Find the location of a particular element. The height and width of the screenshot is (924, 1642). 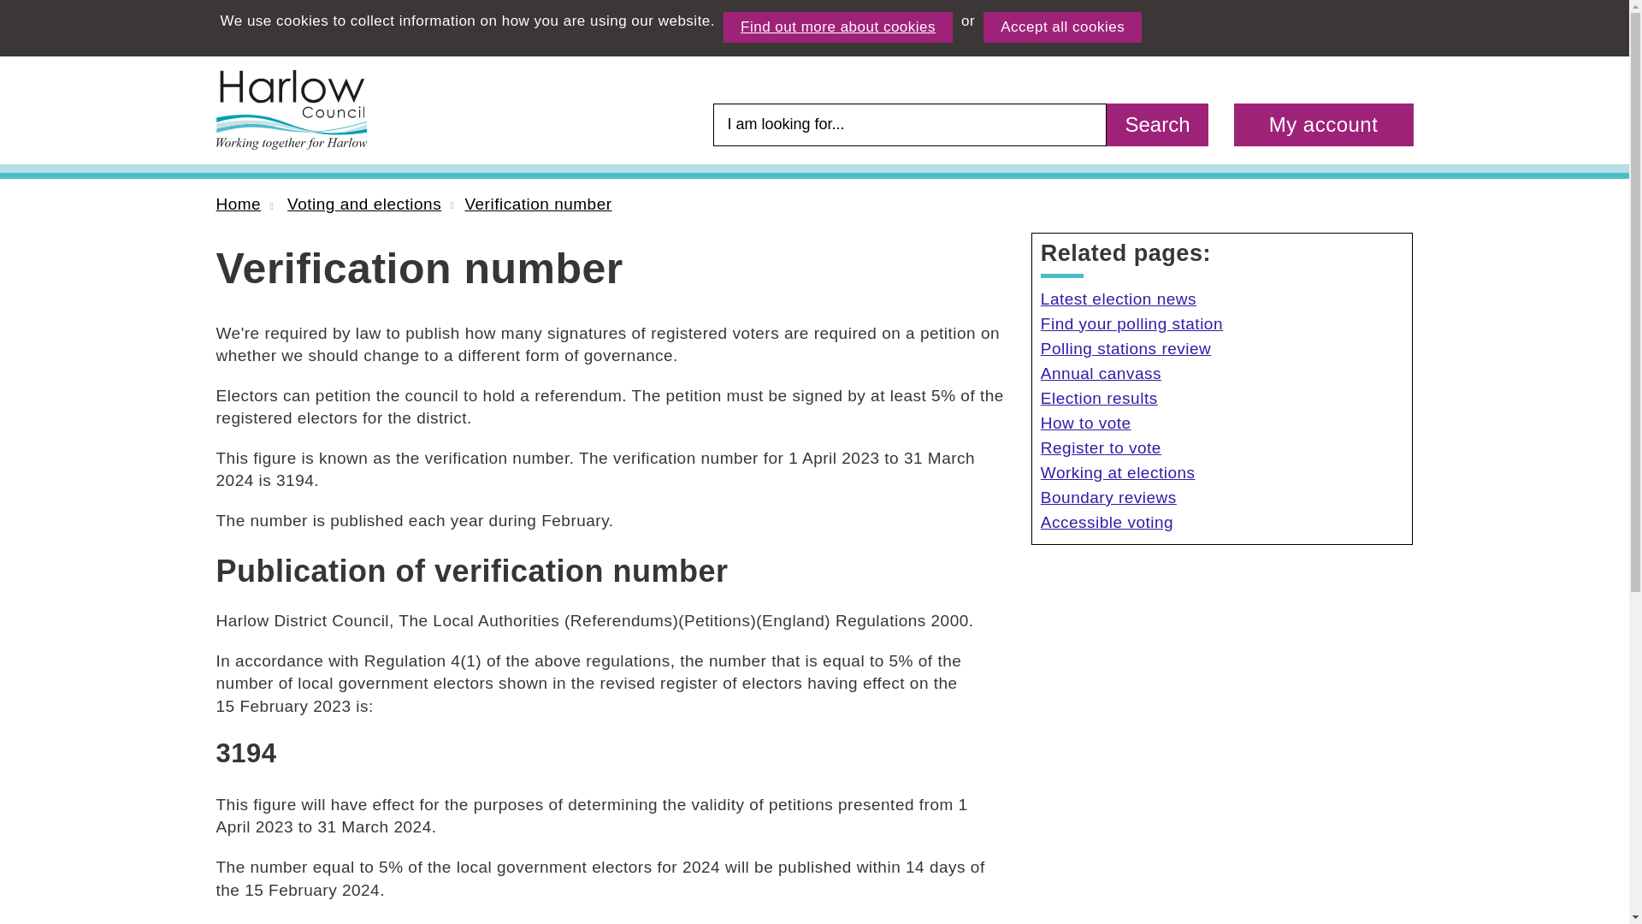

Working at elections is located at coordinates (1222, 472).